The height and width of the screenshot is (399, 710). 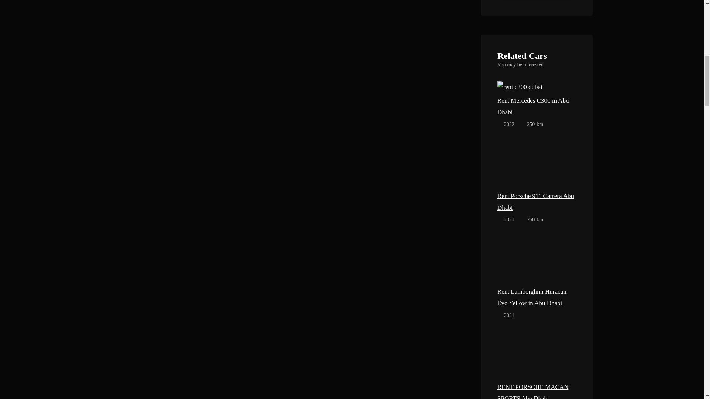 What do you see at coordinates (520, 86) in the screenshot?
I see `Rent Mercedes C300 in Abu Dhabi` at bounding box center [520, 86].